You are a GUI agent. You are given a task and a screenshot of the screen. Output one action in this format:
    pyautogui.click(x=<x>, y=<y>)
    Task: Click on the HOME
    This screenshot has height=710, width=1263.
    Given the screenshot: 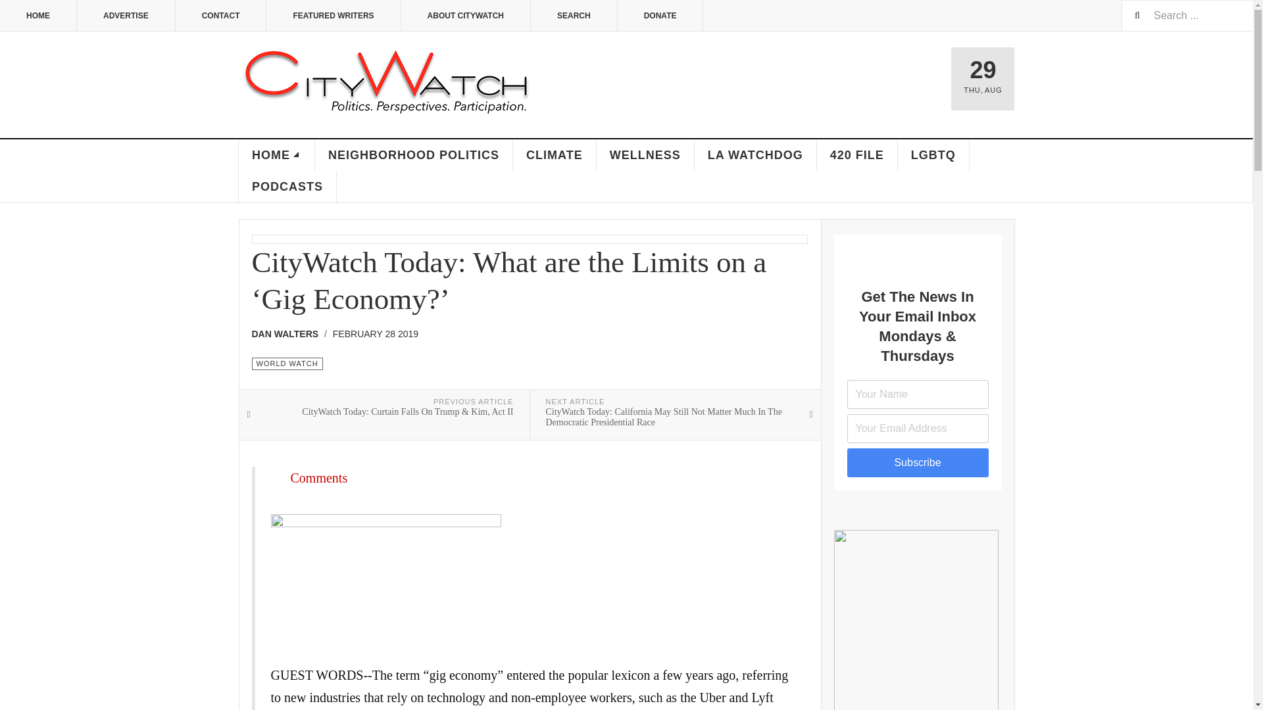 What is the action you would take?
    pyautogui.click(x=276, y=155)
    